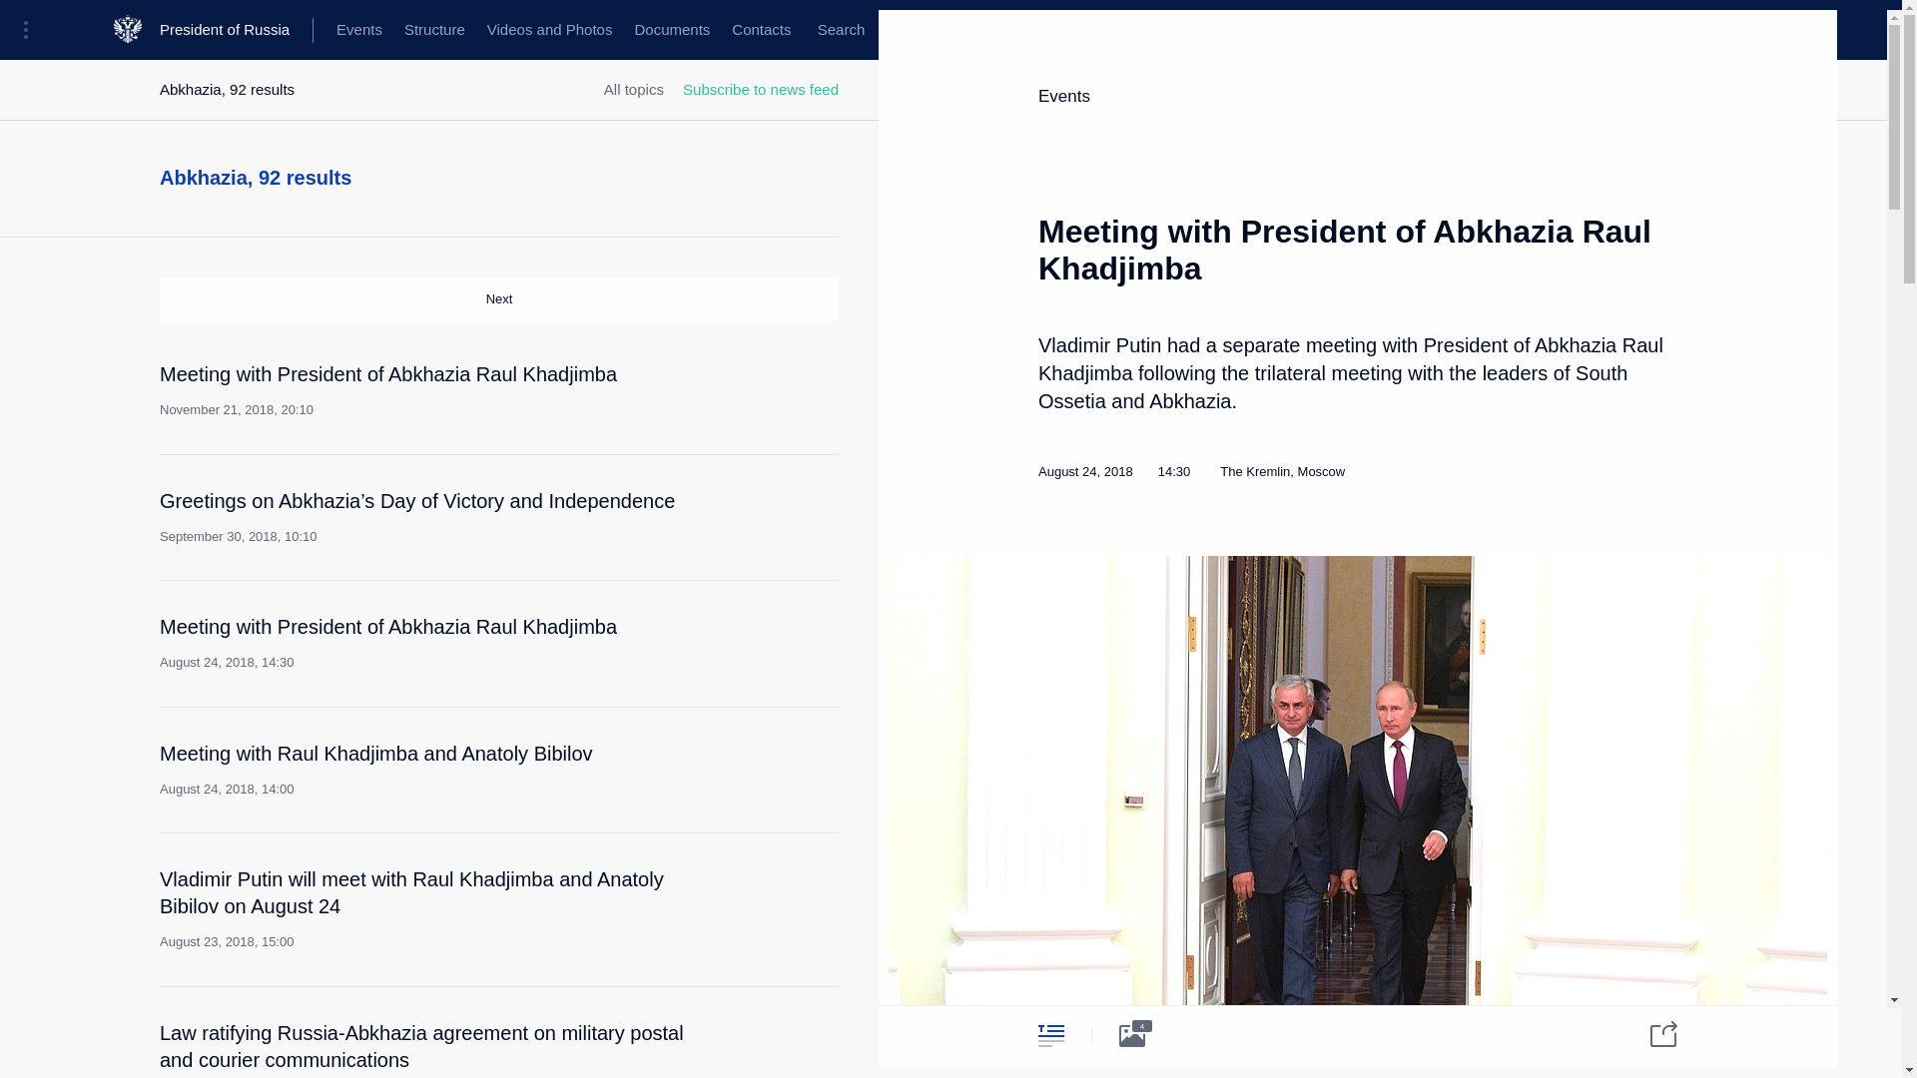  Describe the element at coordinates (236, 30) in the screenshot. I see `President of Russia` at that location.